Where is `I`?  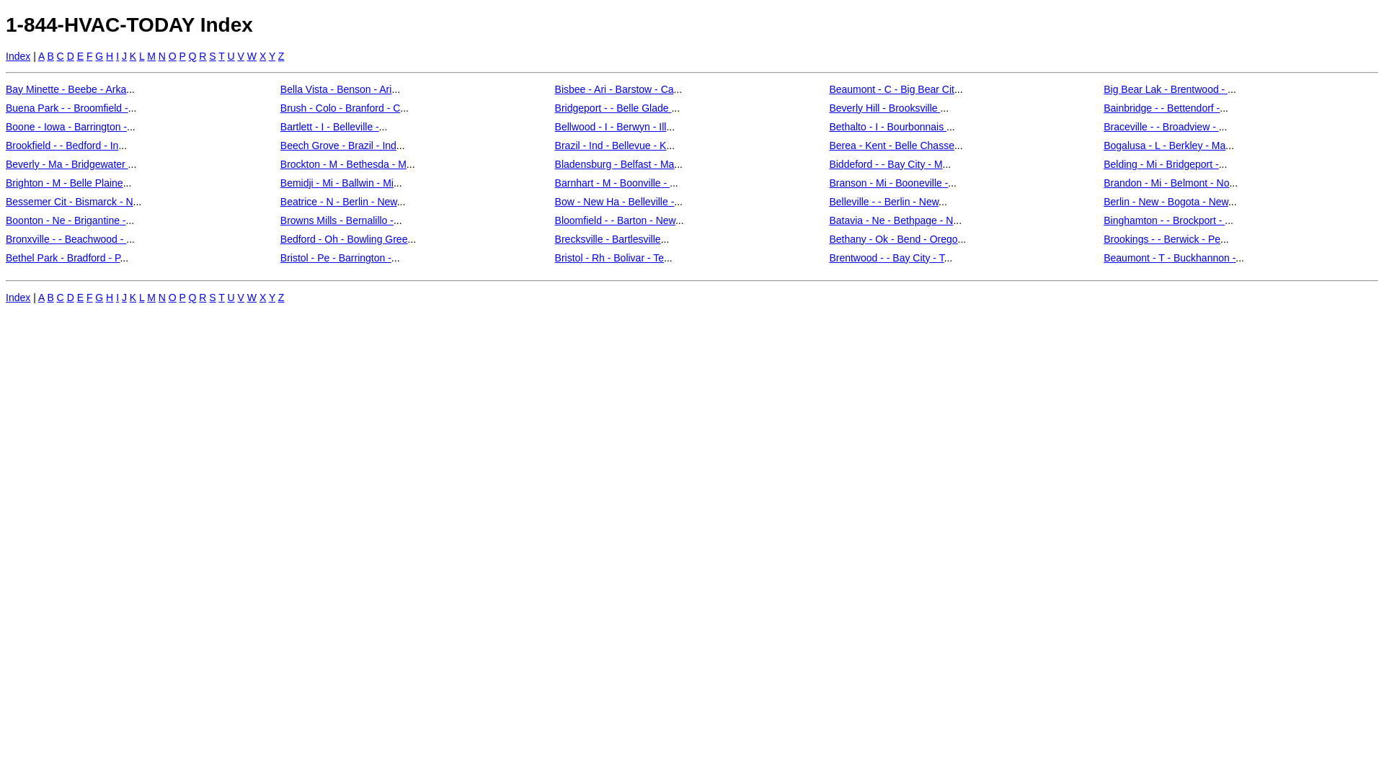
I is located at coordinates (117, 56).